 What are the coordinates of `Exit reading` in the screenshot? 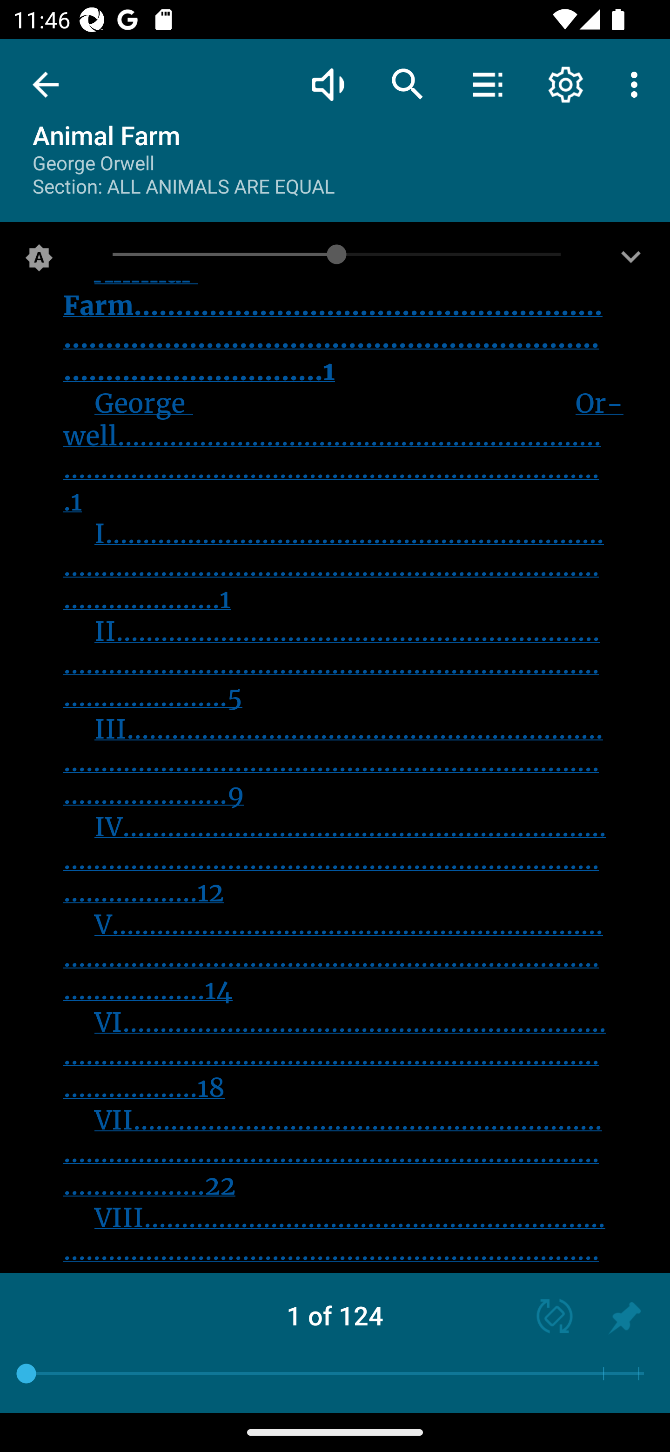 It's located at (46, 85).